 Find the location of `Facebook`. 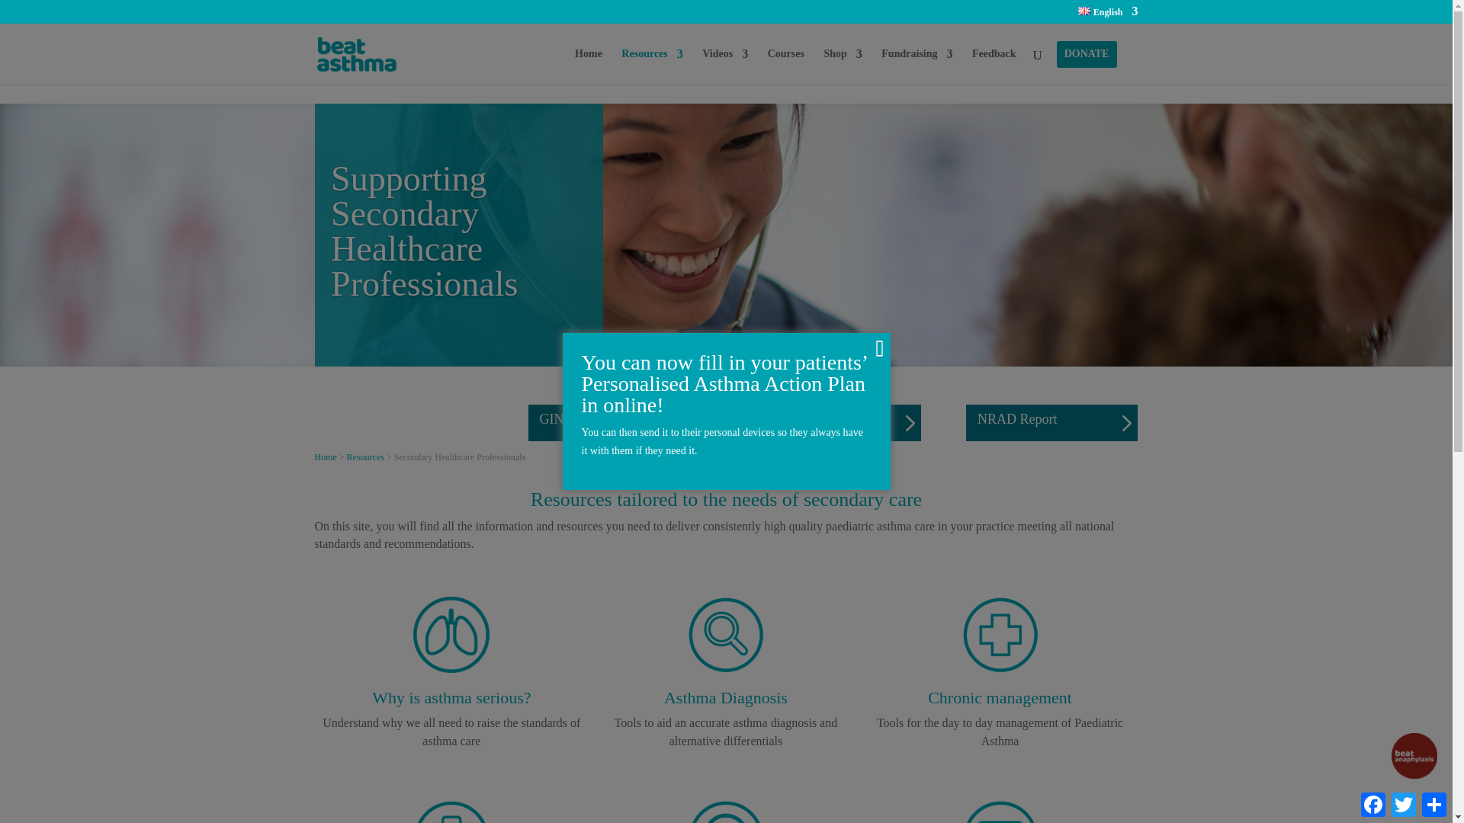

Facebook is located at coordinates (1372, 804).